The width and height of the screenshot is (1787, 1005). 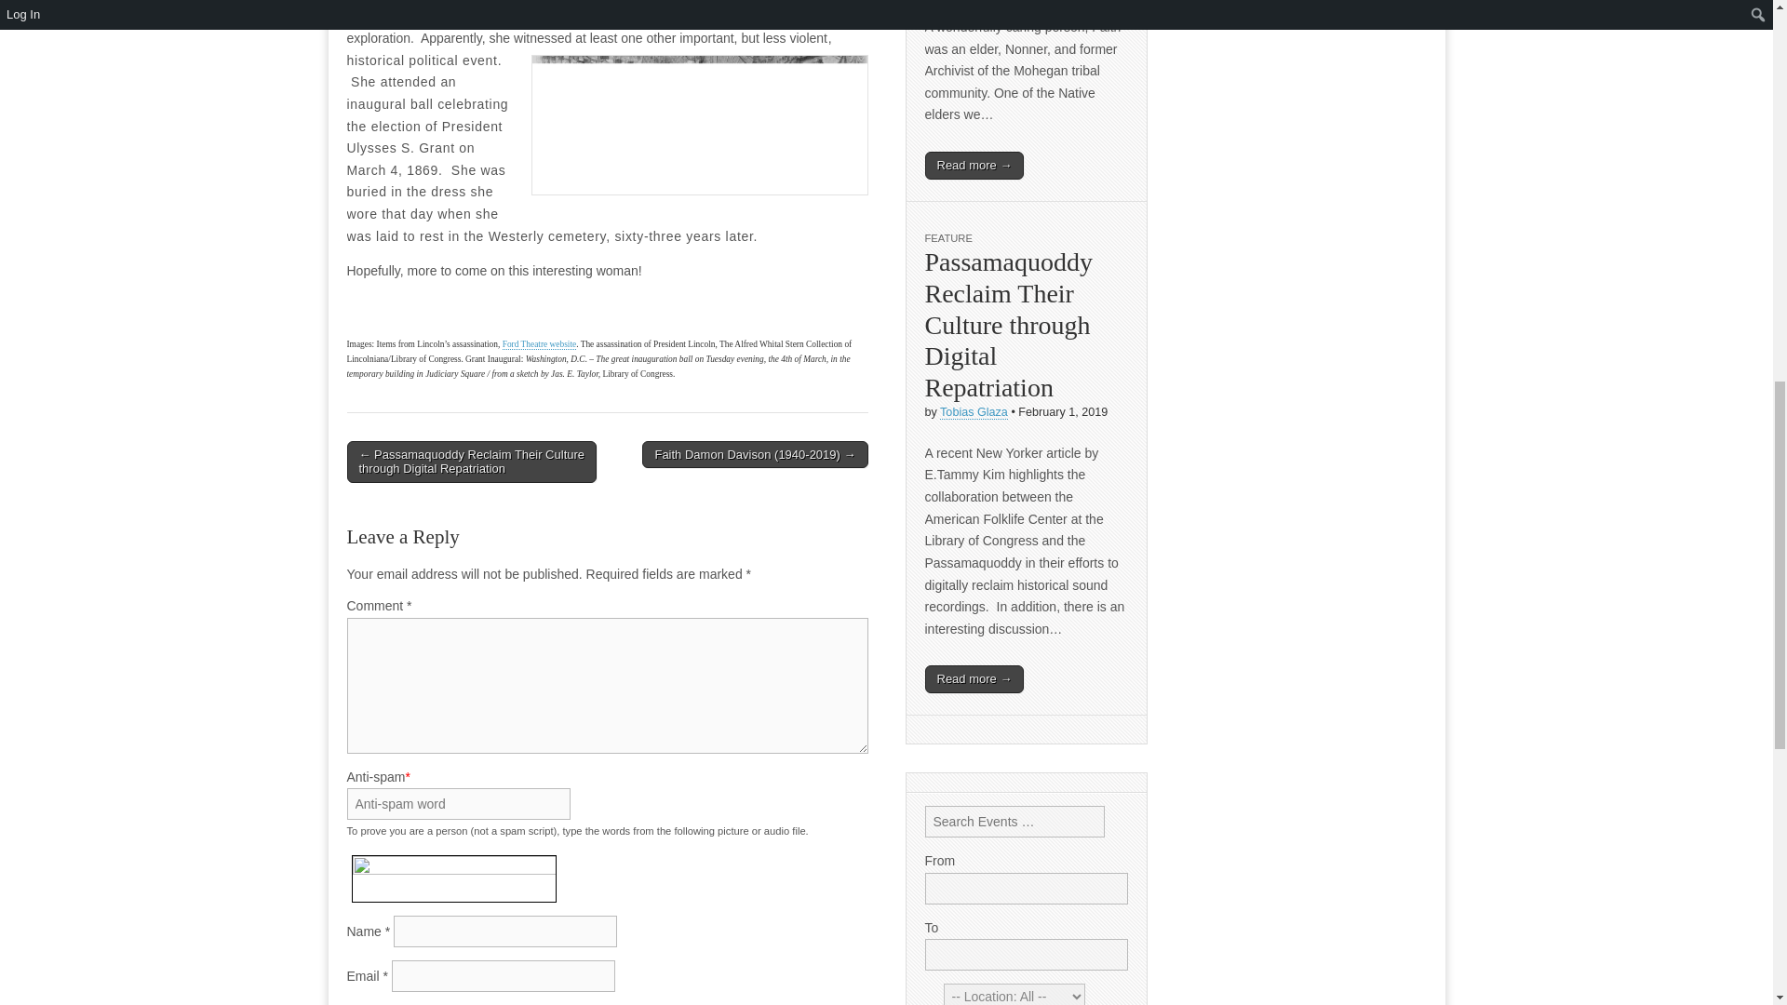 What do you see at coordinates (974, 413) in the screenshot?
I see `Posts by Tobias Glaza` at bounding box center [974, 413].